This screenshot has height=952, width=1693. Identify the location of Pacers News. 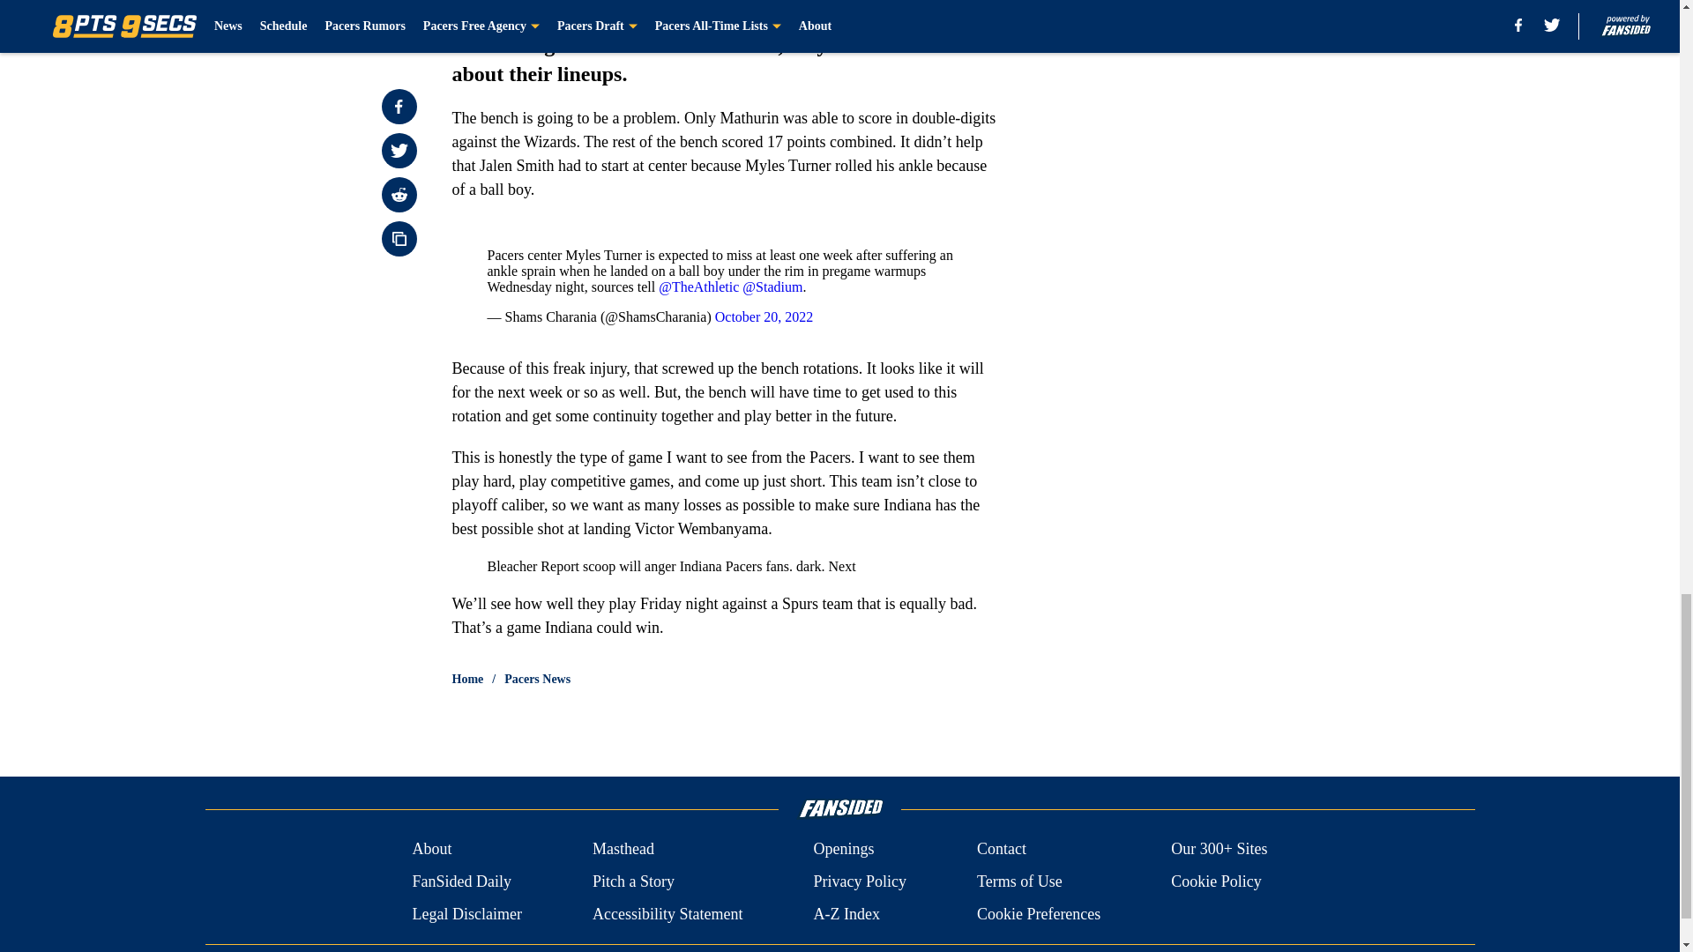
(538, 679).